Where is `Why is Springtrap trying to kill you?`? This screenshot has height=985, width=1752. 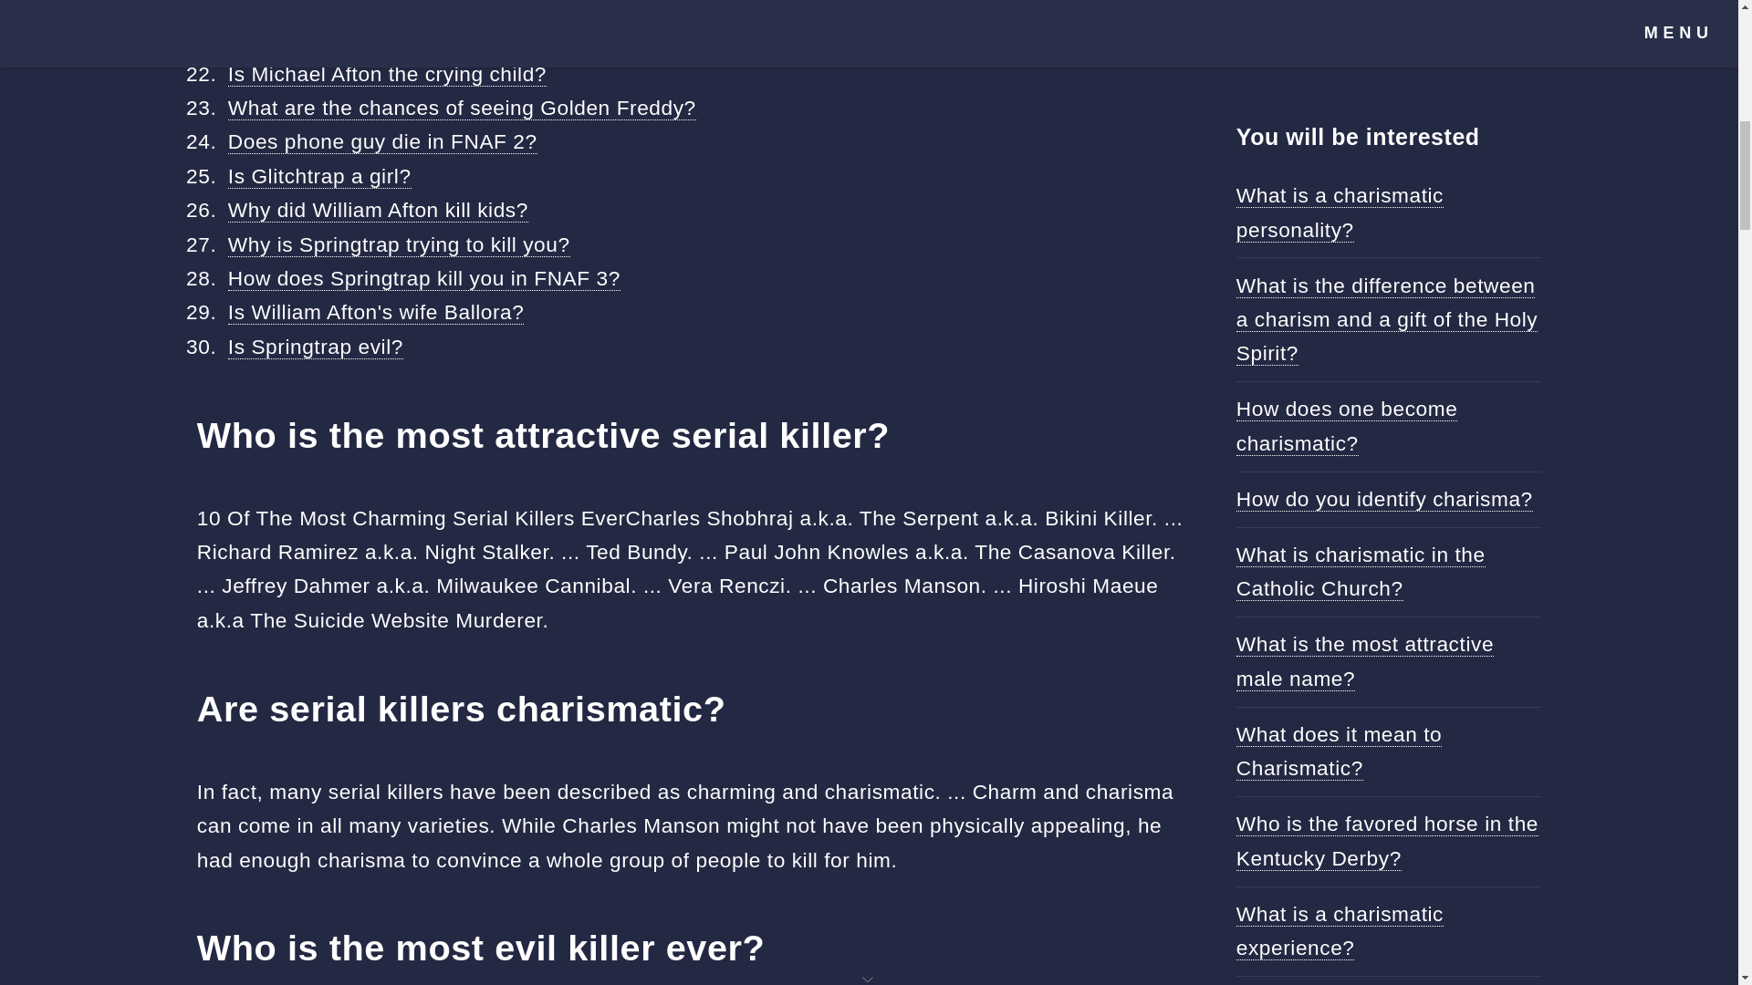
Why is Springtrap trying to kill you? is located at coordinates (399, 244).